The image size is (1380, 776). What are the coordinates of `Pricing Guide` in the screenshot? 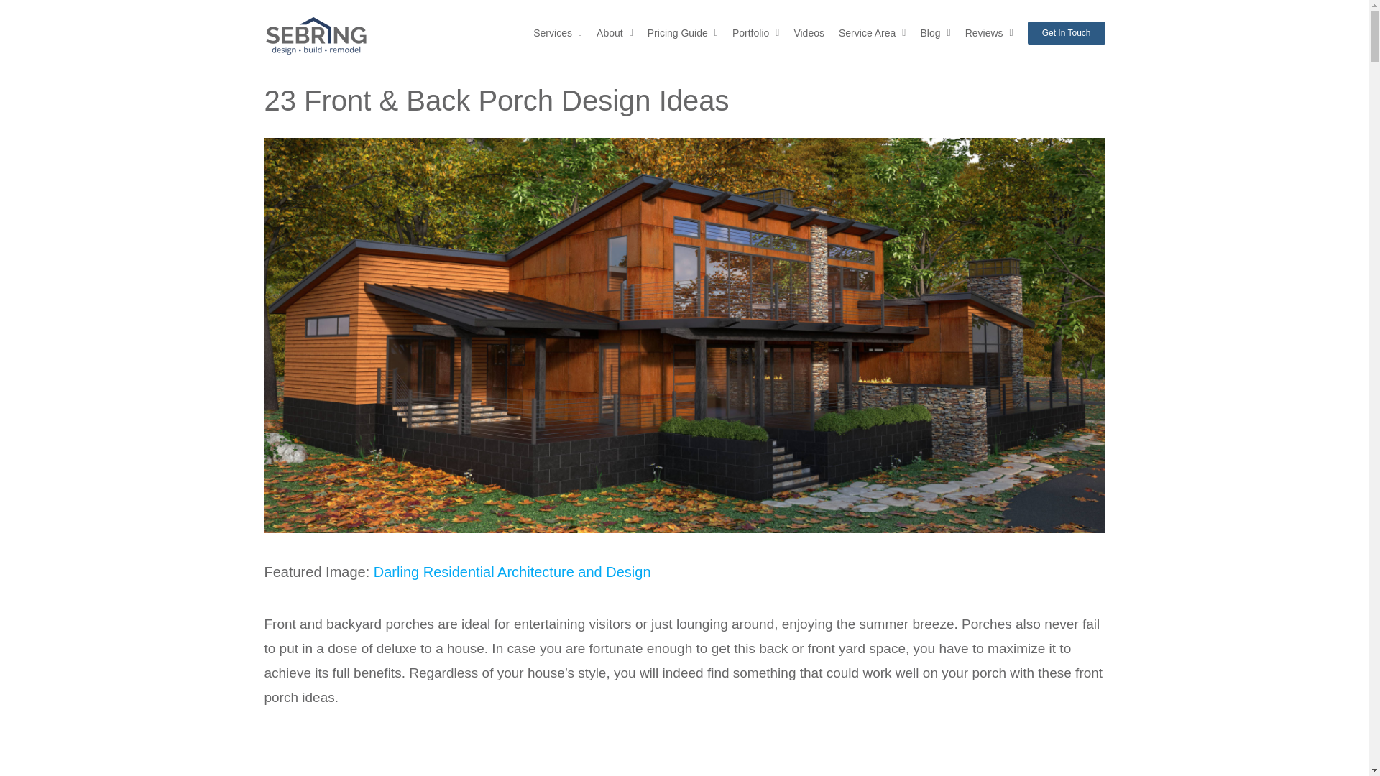 It's located at (682, 32).